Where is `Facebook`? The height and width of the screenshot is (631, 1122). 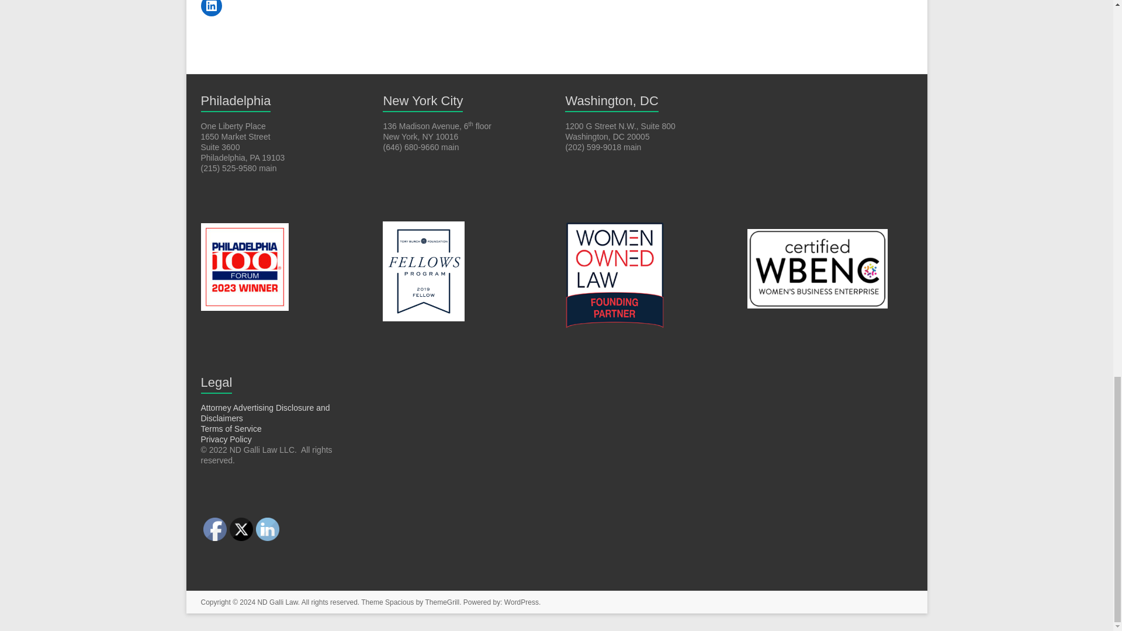
Facebook is located at coordinates (214, 529).